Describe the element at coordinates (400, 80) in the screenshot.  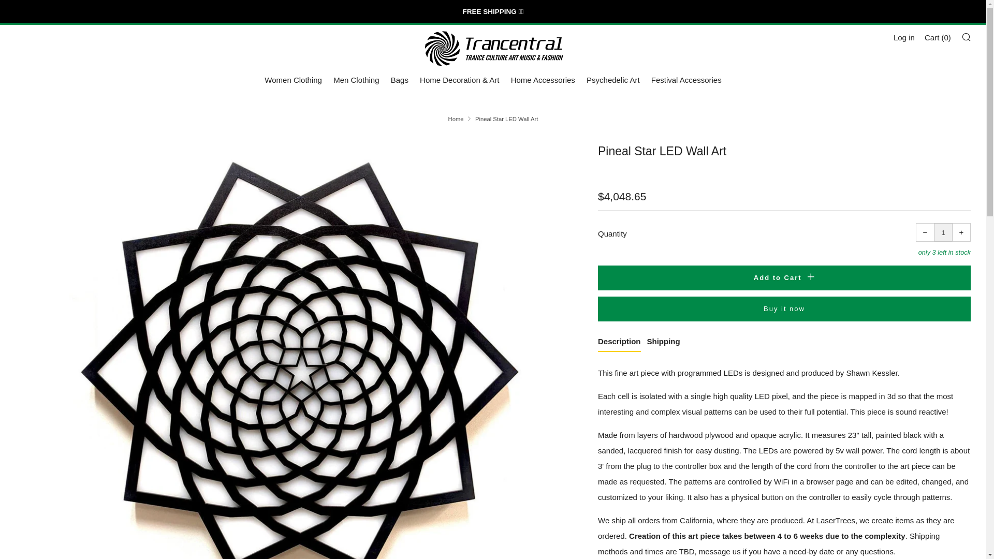
I see `Bags` at that location.